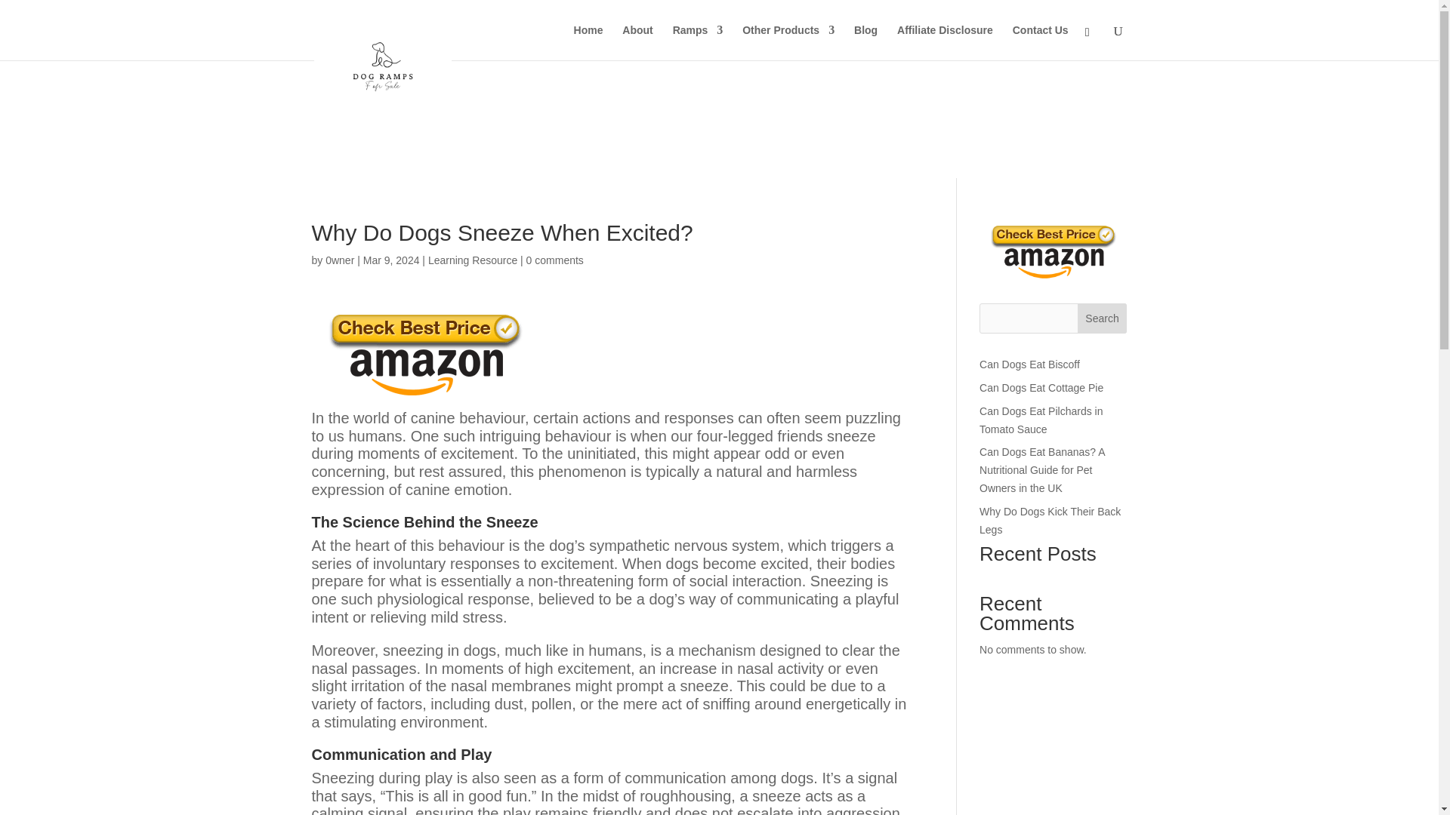 The height and width of the screenshot is (815, 1450). I want to click on Other Products, so click(788, 42).